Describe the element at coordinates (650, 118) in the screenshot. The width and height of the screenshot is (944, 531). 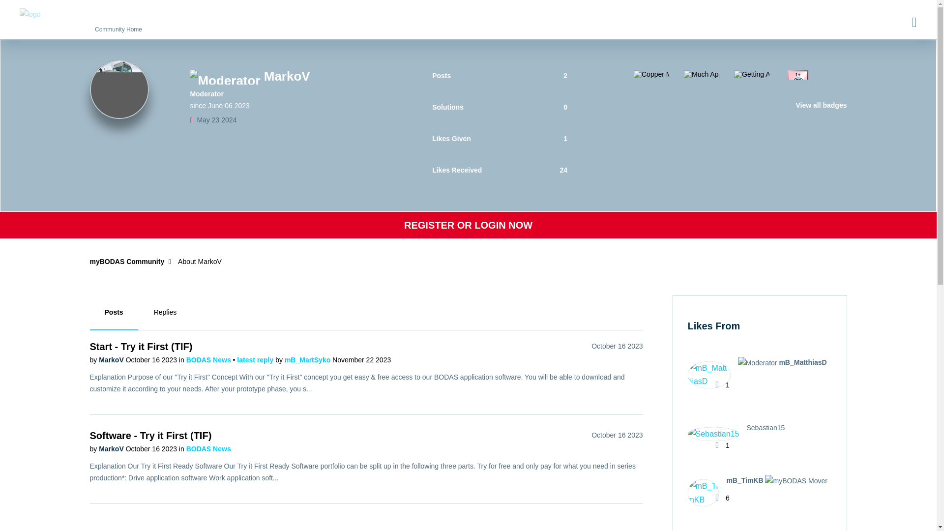
I see `Watcher` at that location.